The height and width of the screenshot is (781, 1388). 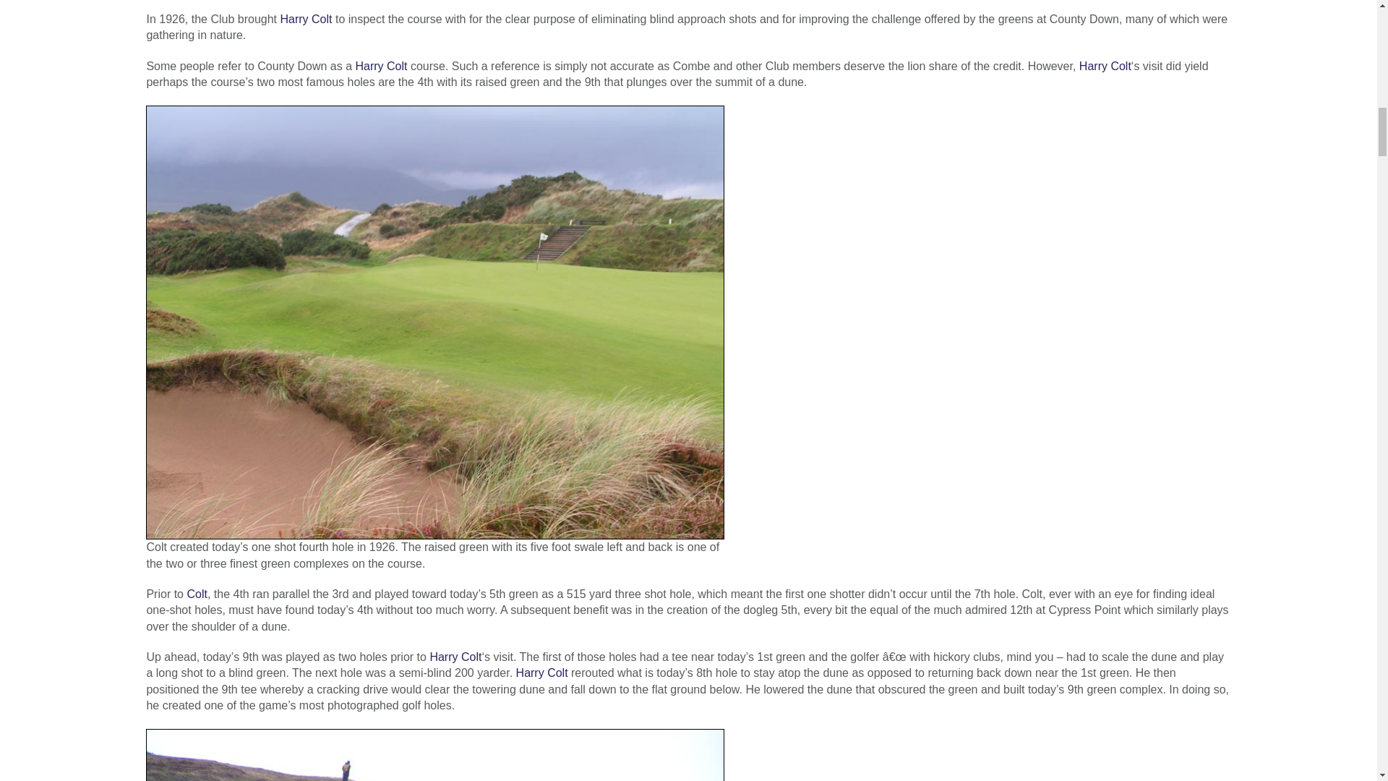 What do you see at coordinates (1105, 67) in the screenshot?
I see `Harry Colt Golf in Northern Ireland` at bounding box center [1105, 67].